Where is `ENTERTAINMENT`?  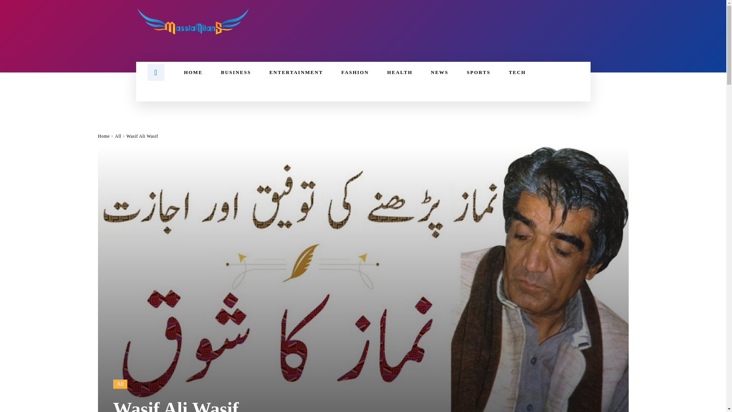
ENTERTAINMENT is located at coordinates (296, 72).